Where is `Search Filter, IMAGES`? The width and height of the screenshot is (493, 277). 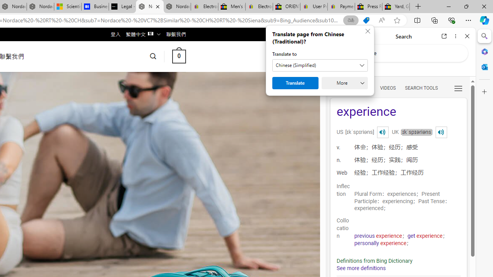 Search Filter, IMAGES is located at coordinates (362, 88).